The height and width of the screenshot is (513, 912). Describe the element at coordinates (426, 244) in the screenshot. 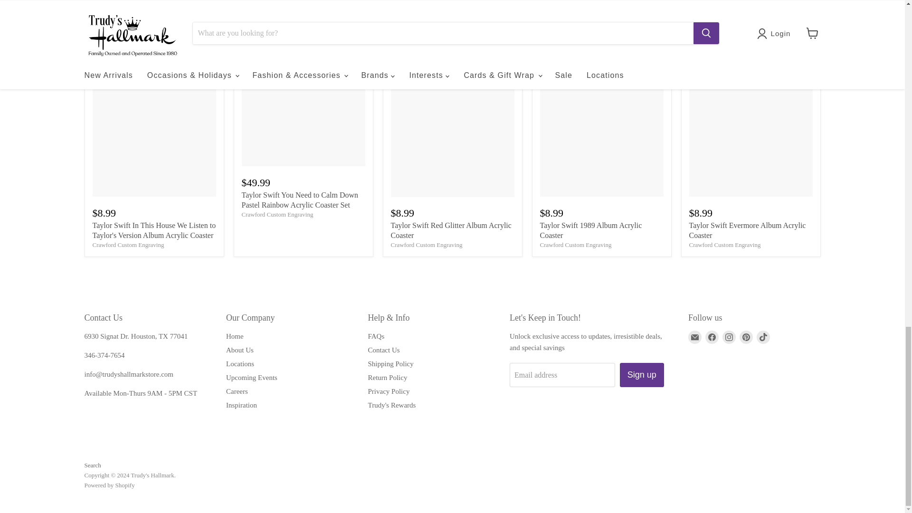

I see `Crawford Custom Engraving` at that location.